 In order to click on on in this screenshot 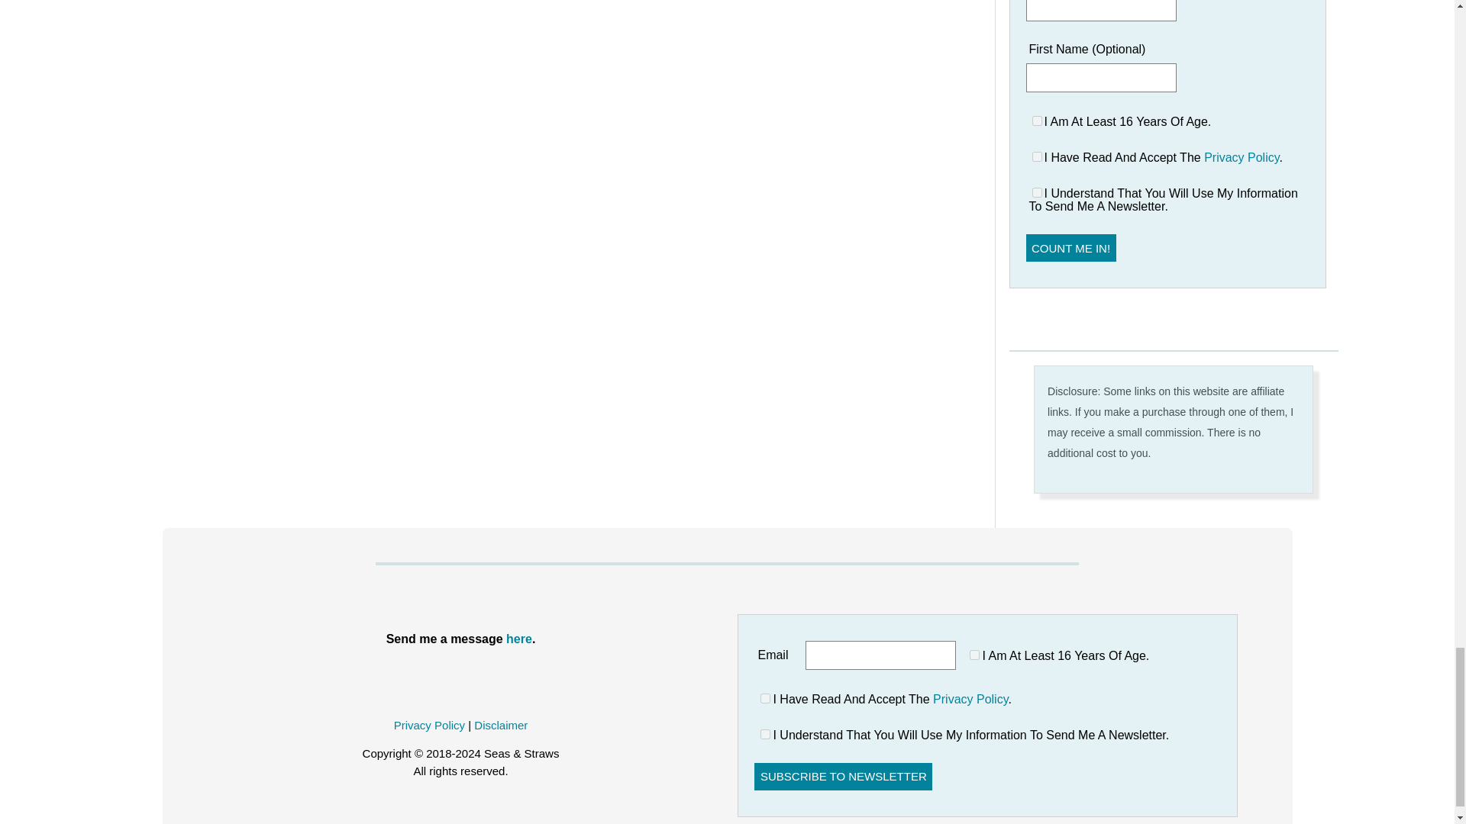, I will do `click(1037, 156)`.